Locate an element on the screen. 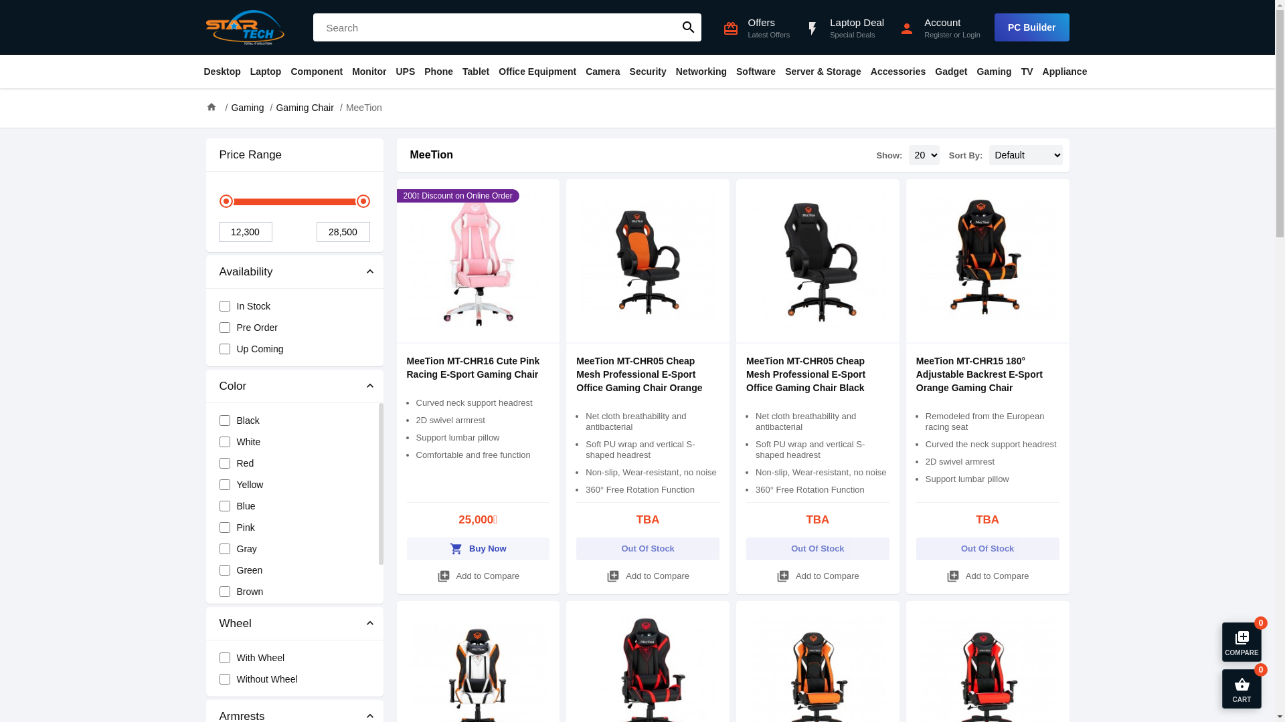  Register is located at coordinates (938, 35).